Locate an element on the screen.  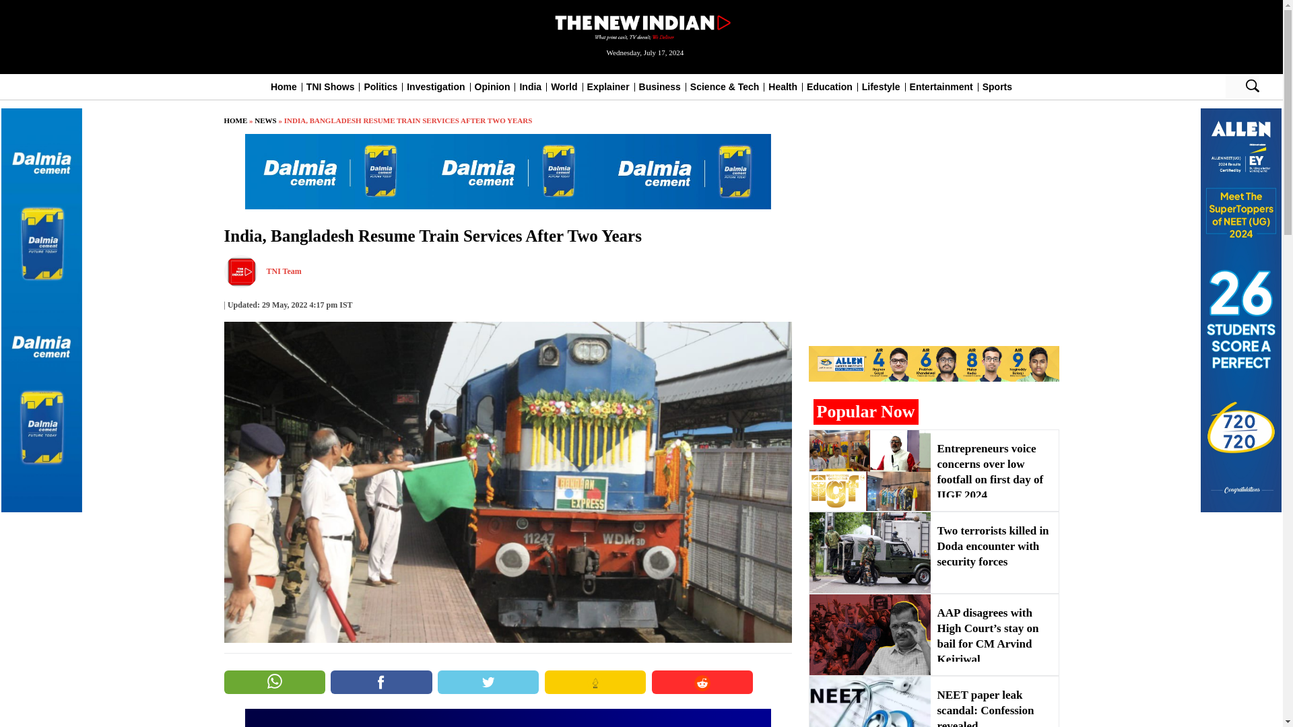
Opinion is located at coordinates (492, 86).